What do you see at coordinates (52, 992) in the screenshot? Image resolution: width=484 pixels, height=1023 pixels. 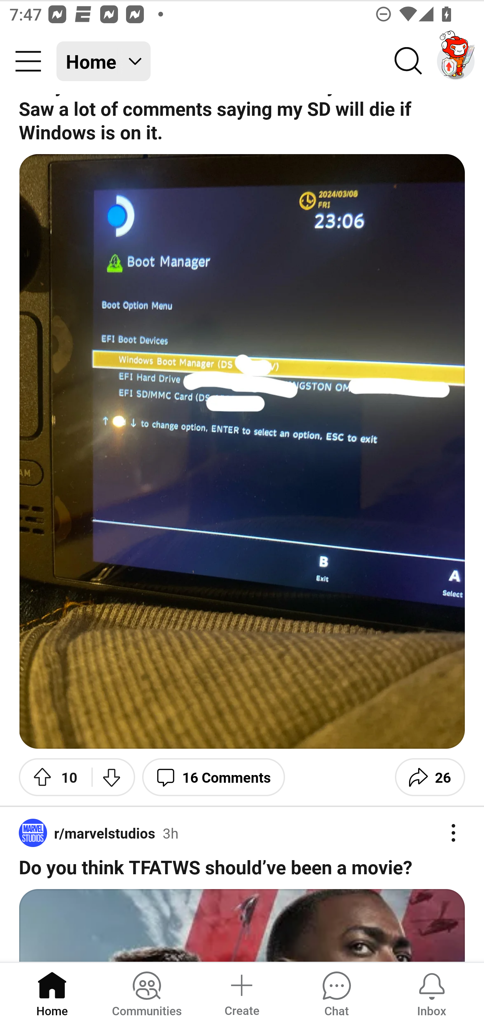 I see `Home` at bounding box center [52, 992].